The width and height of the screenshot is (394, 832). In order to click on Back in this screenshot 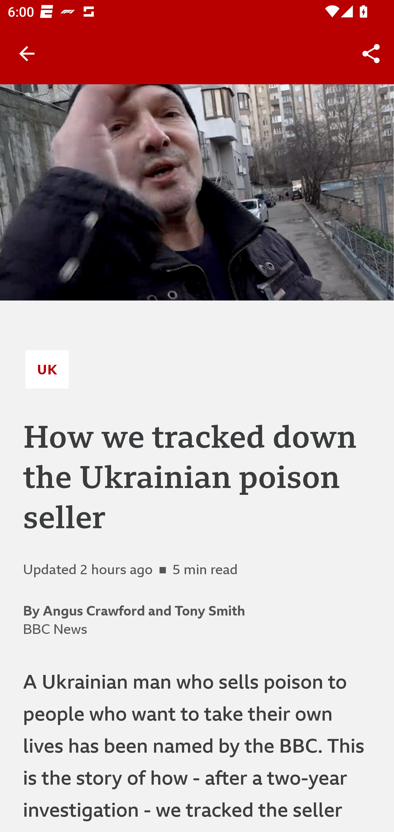, I will do `click(27, 54)`.